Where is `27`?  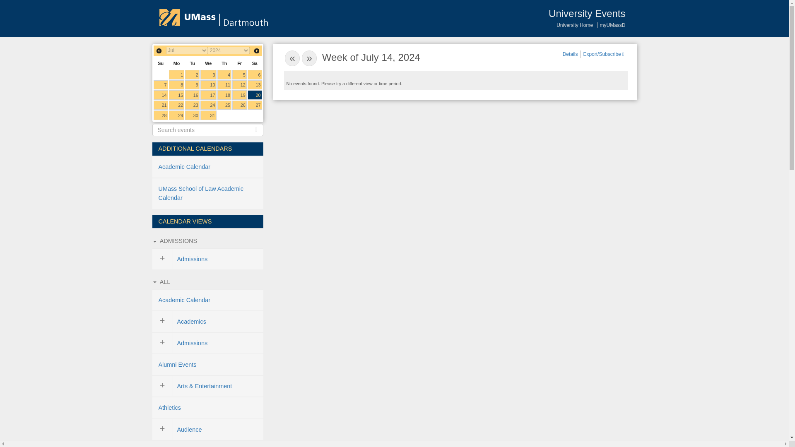
27 is located at coordinates (255, 105).